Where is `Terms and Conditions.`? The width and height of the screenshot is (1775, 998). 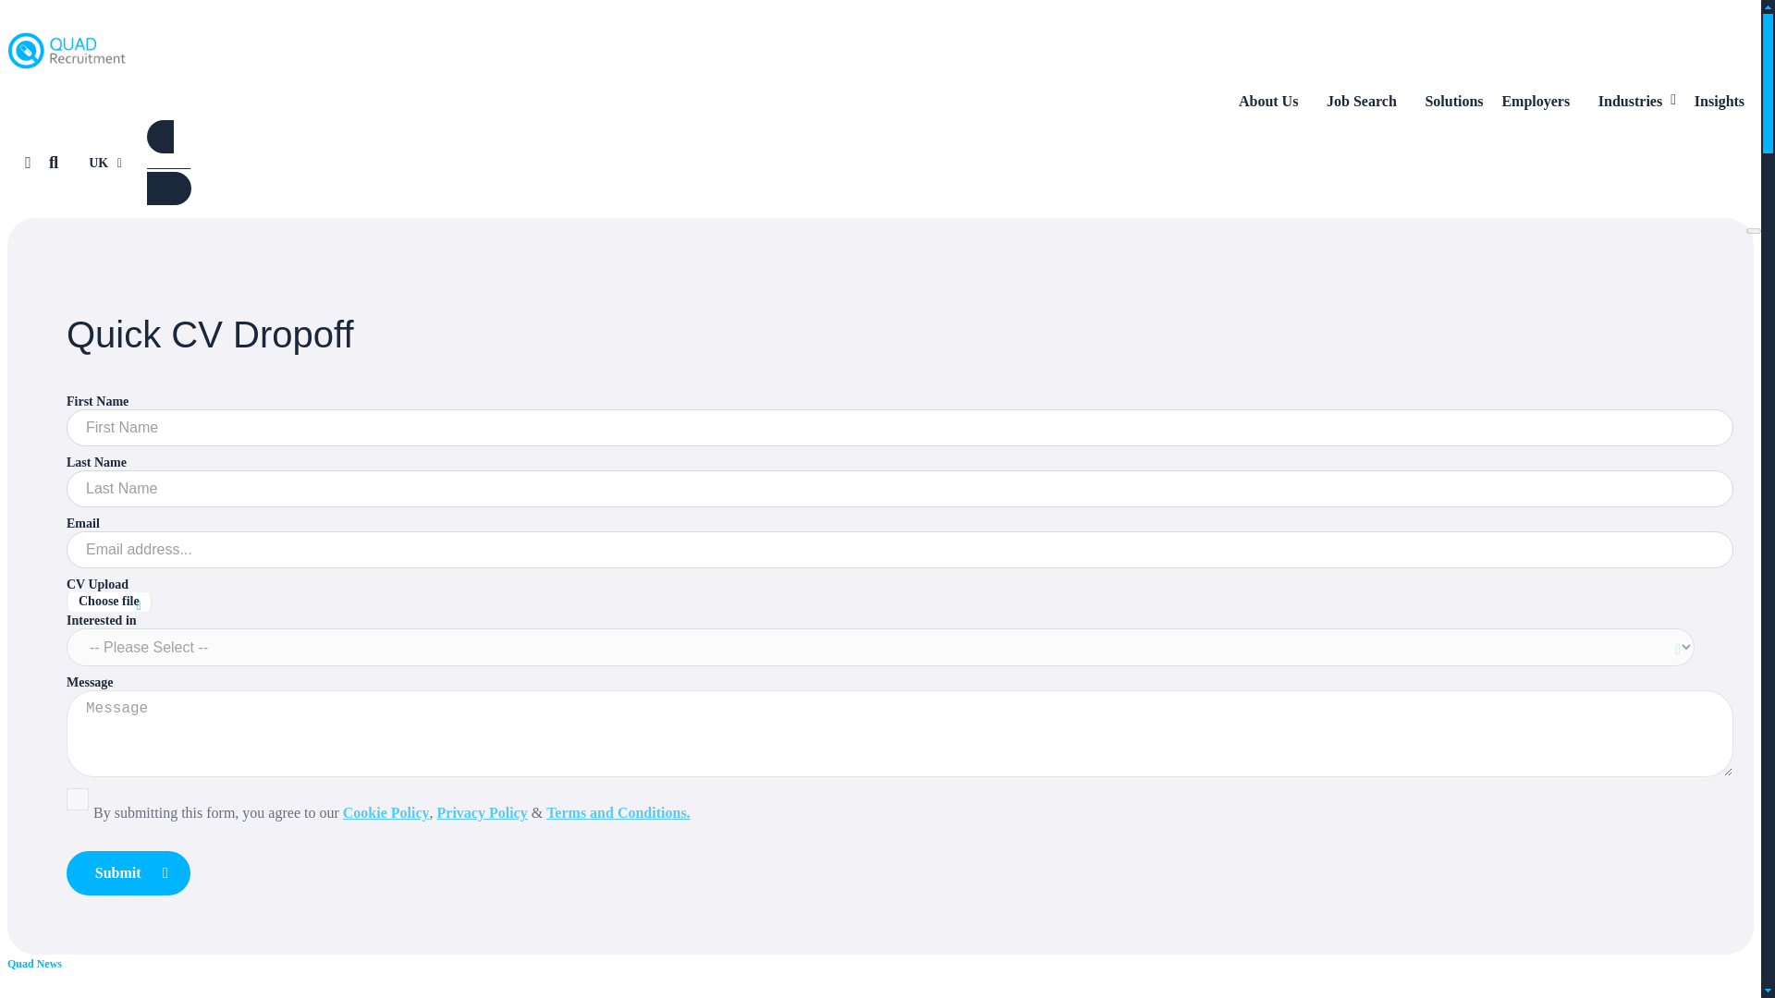
Terms and Conditions. is located at coordinates (618, 811).